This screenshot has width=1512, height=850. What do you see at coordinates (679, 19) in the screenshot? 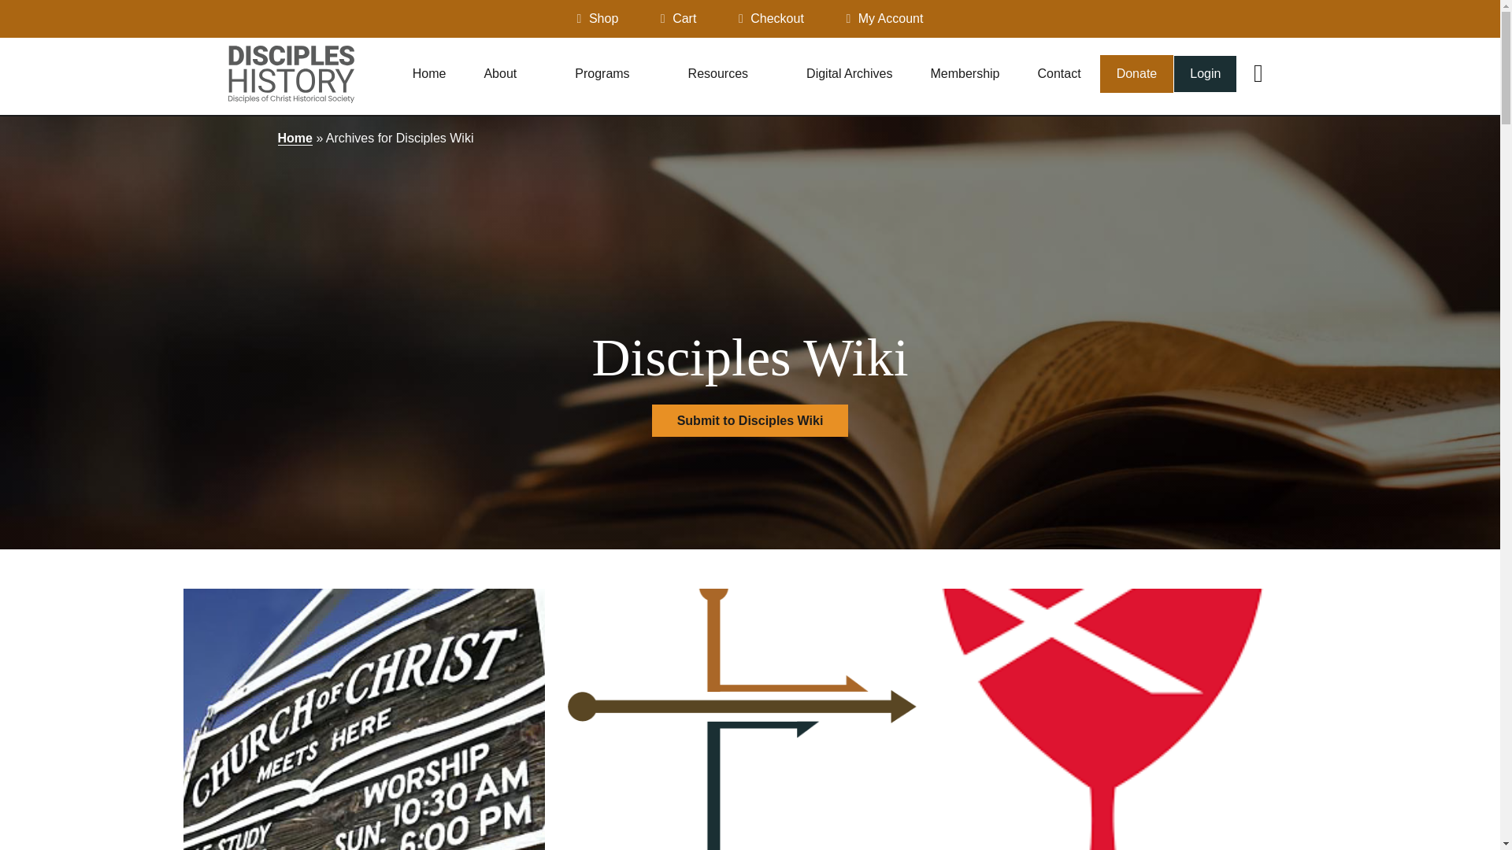
I see `Cart` at bounding box center [679, 19].